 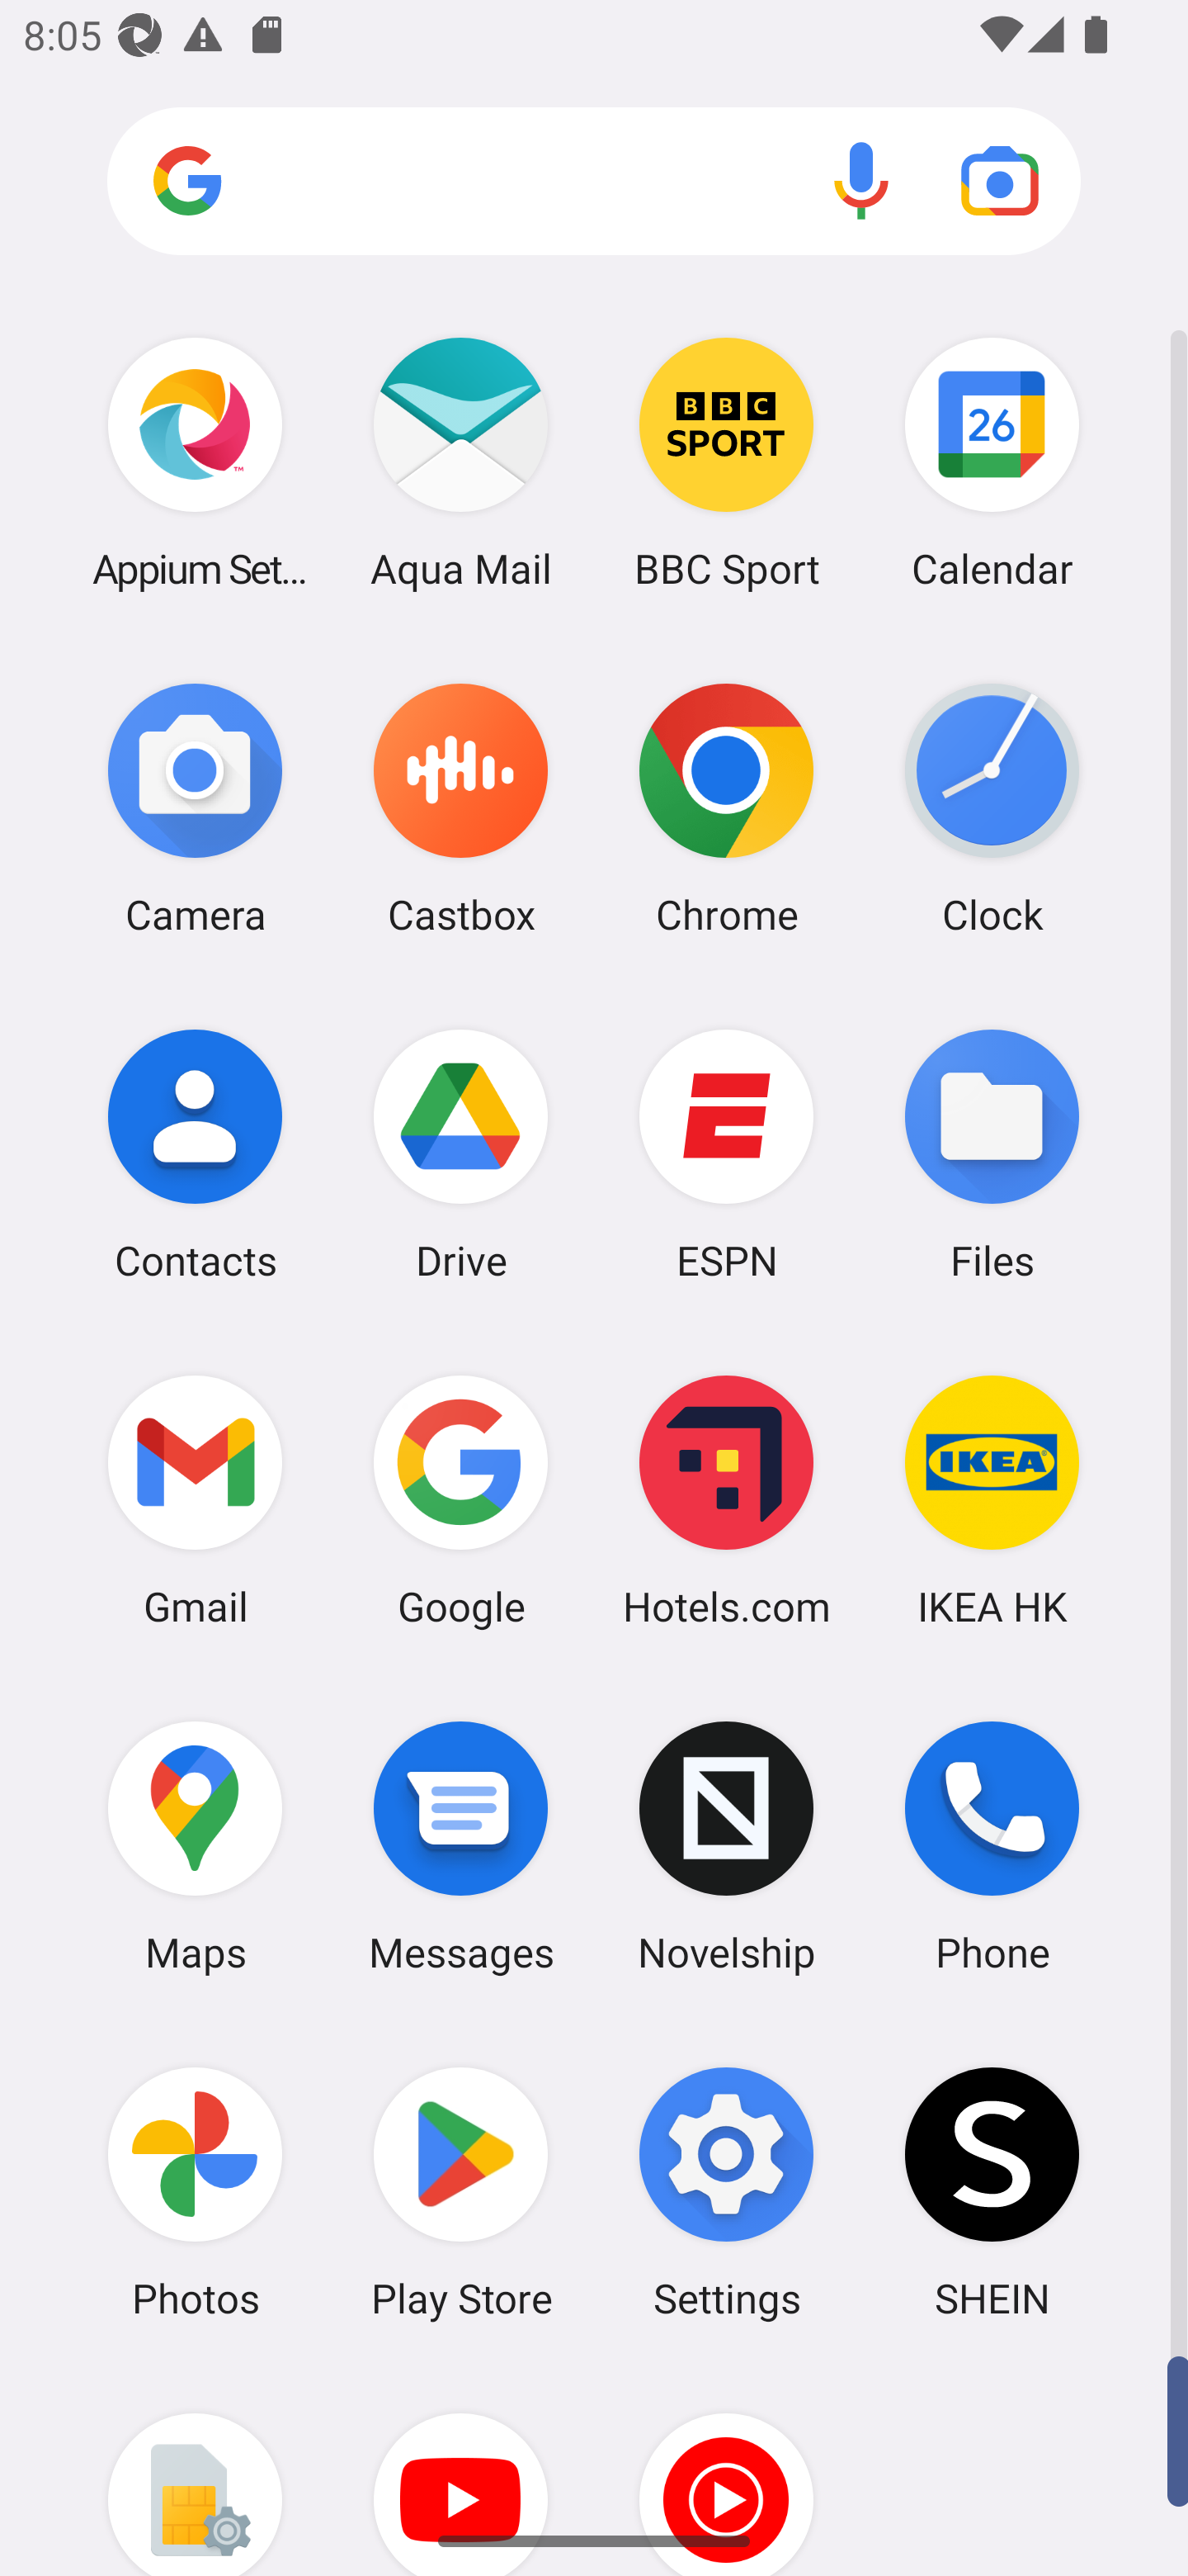 I want to click on ESPN, so click(x=727, y=1153).